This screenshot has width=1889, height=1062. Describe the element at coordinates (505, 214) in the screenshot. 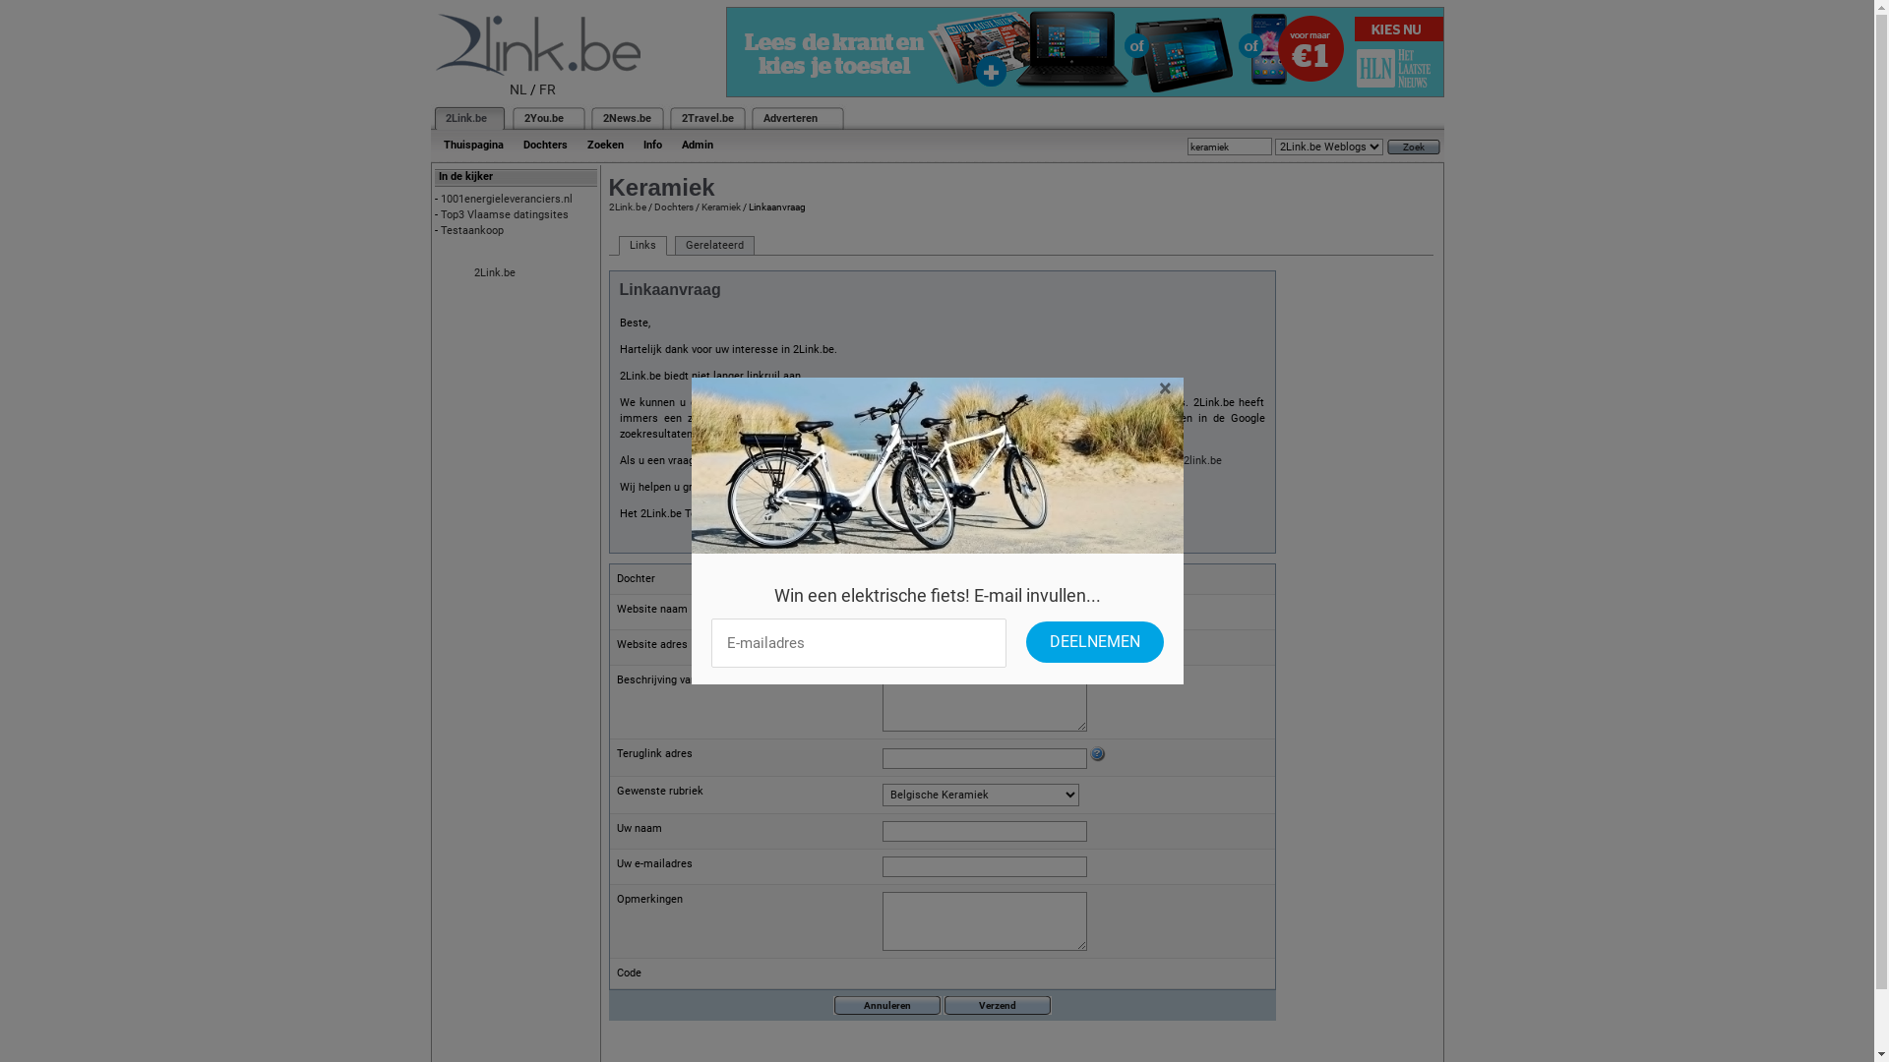

I see `Top3 Vlaamse datingsites` at that location.